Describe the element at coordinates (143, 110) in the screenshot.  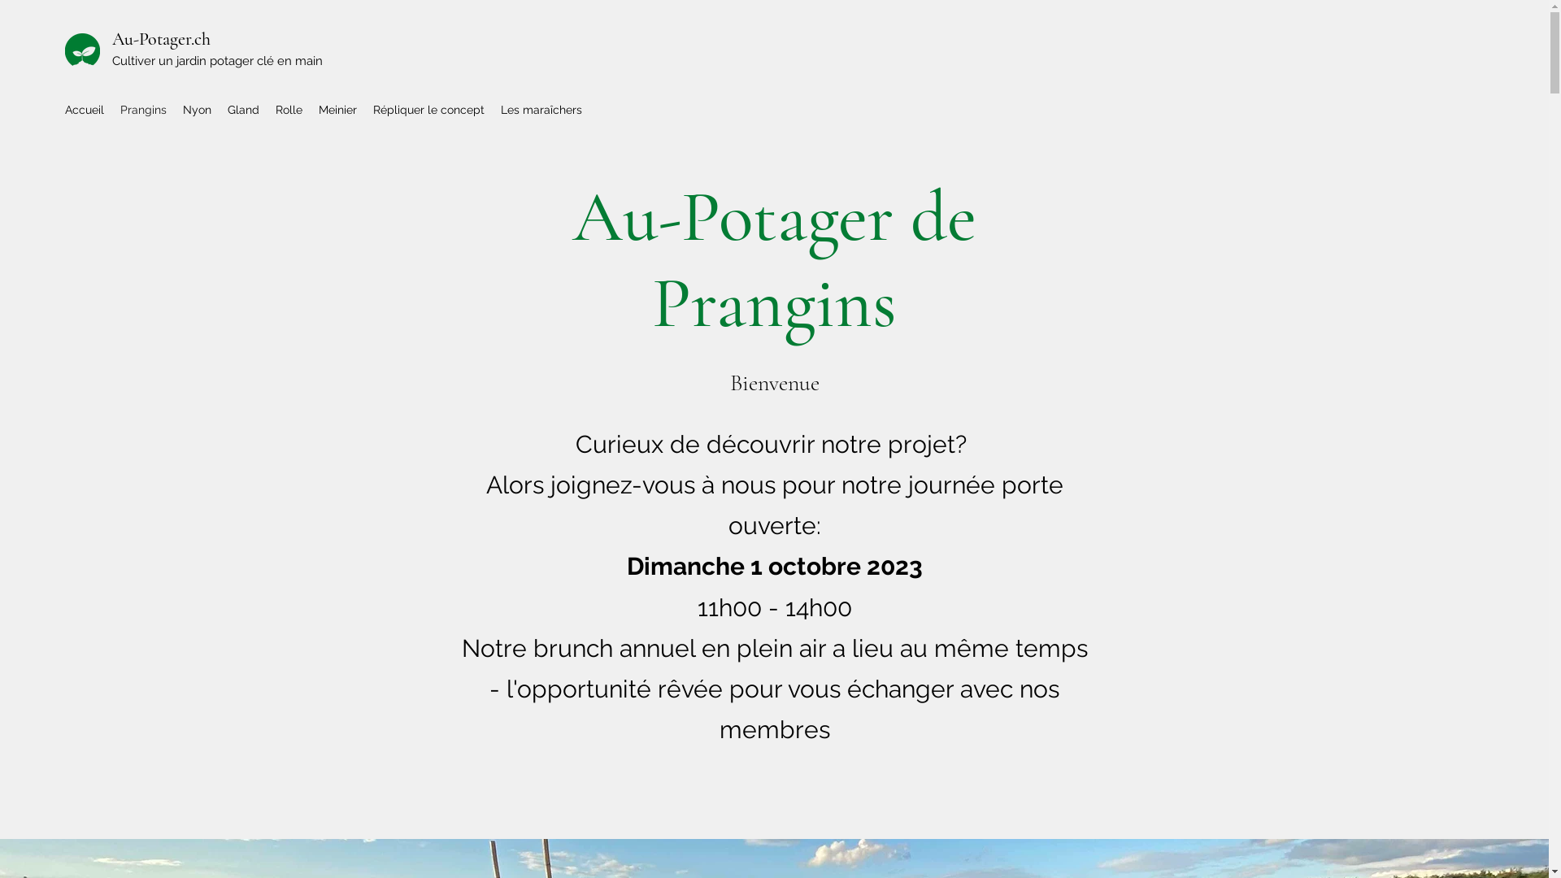
I see `Prangins` at that location.